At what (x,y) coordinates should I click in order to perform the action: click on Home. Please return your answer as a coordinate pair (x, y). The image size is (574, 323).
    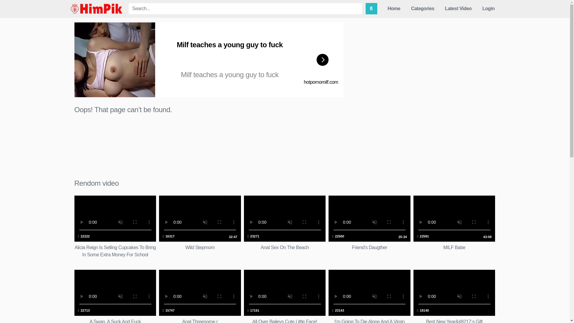
    Looking at the image, I should click on (285, 227).